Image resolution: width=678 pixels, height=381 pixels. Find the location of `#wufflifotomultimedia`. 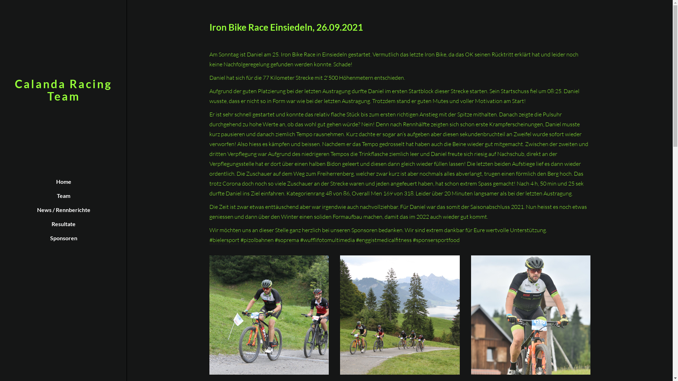

#wufflifotomultimedia is located at coordinates (328, 240).